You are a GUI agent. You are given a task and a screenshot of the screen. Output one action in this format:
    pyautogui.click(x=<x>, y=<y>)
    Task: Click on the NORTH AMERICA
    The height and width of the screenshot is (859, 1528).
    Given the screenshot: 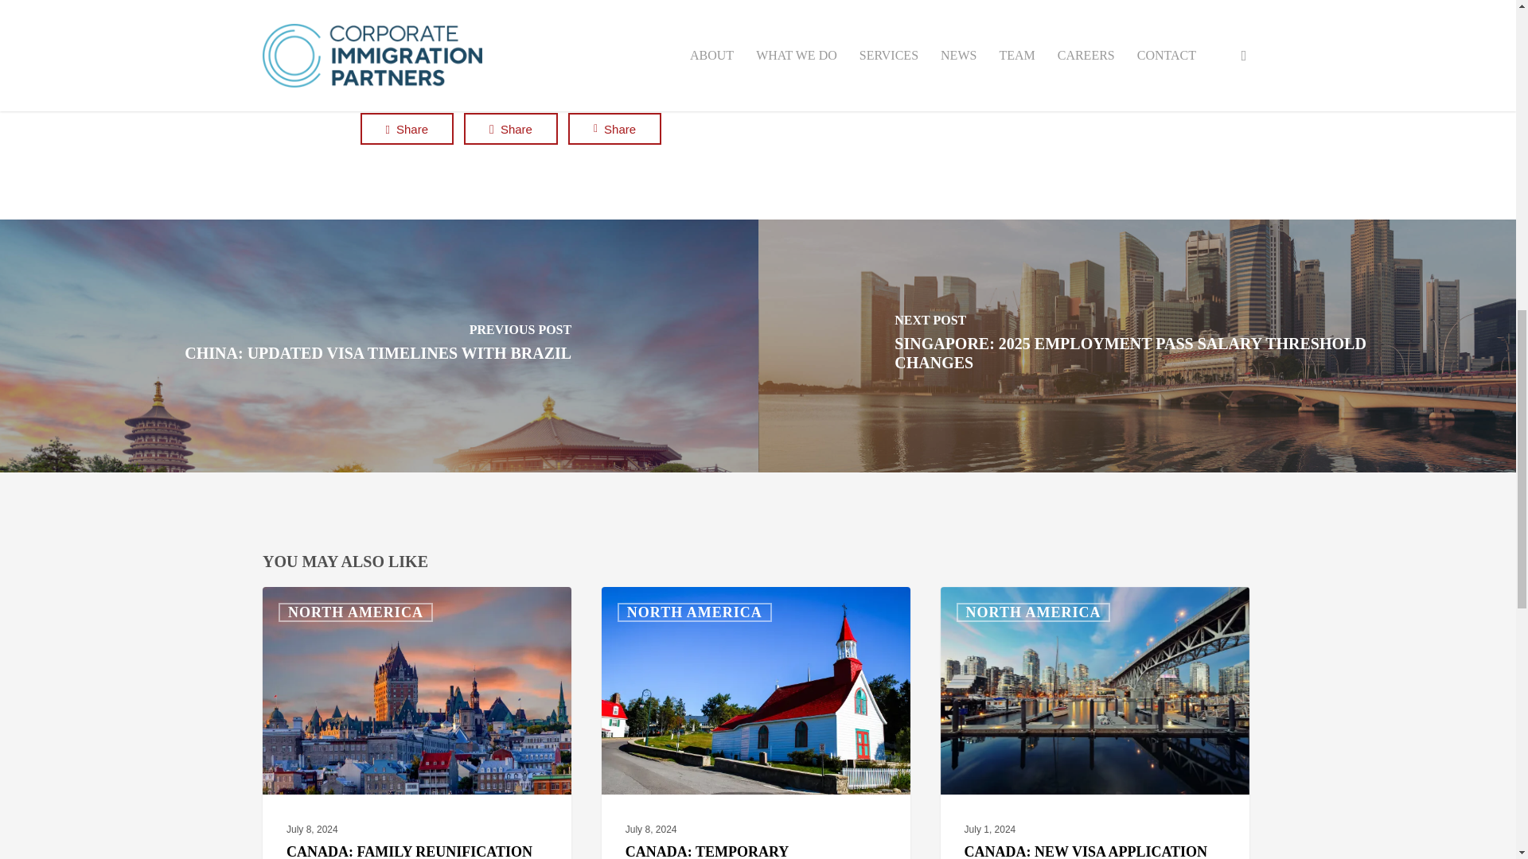 What is the action you would take?
    pyautogui.click(x=694, y=612)
    